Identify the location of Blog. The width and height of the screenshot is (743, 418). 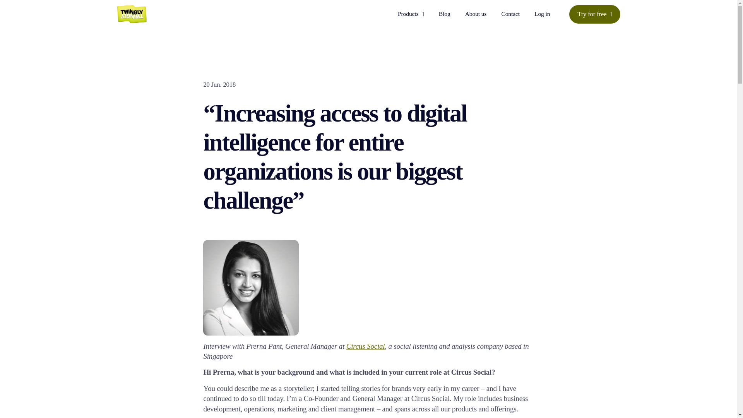
(444, 14).